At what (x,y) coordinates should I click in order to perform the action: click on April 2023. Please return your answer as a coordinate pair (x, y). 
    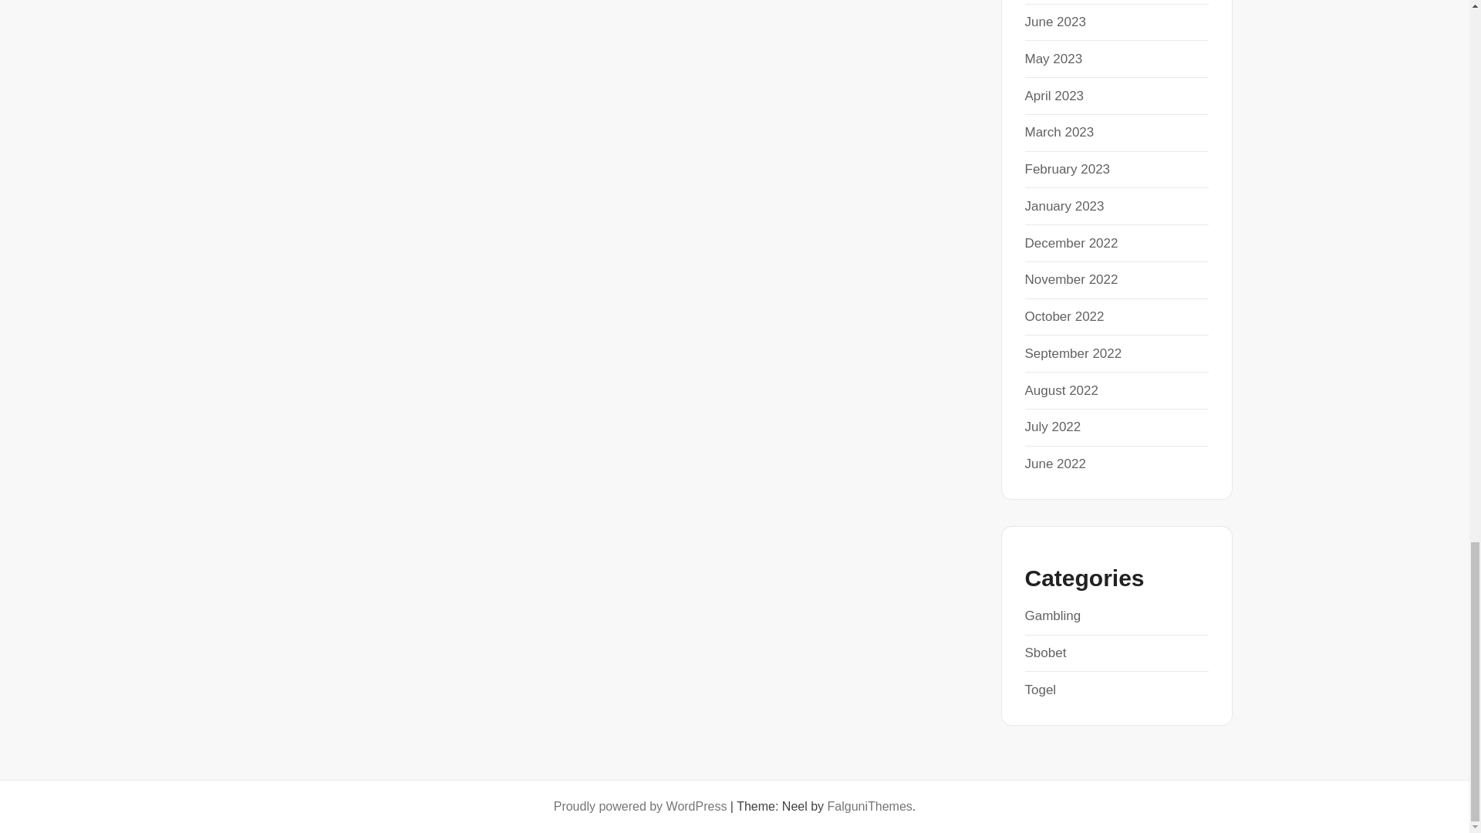
    Looking at the image, I should click on (1054, 96).